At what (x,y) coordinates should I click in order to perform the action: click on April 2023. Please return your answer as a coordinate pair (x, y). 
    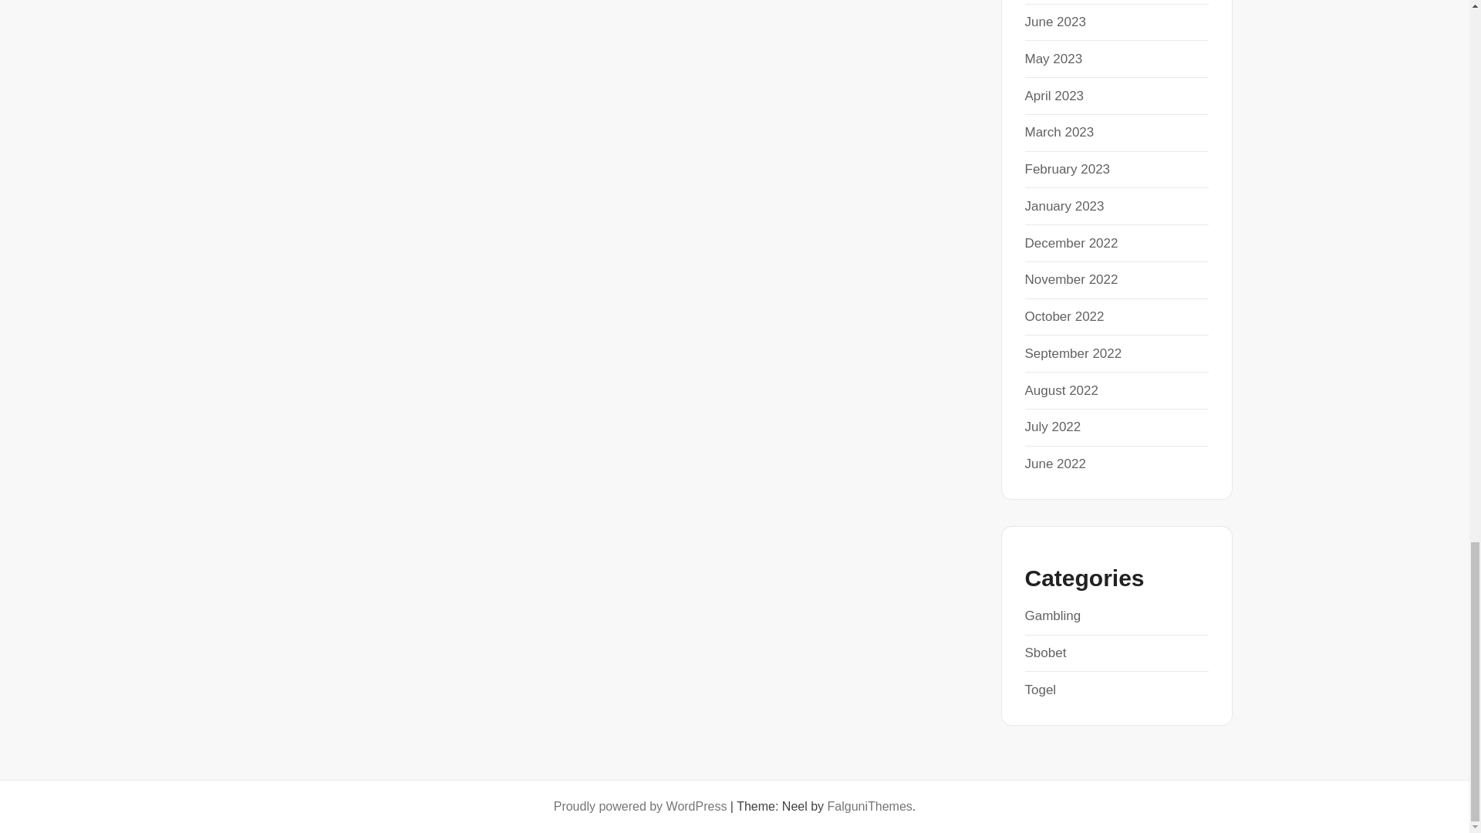
    Looking at the image, I should click on (1054, 96).